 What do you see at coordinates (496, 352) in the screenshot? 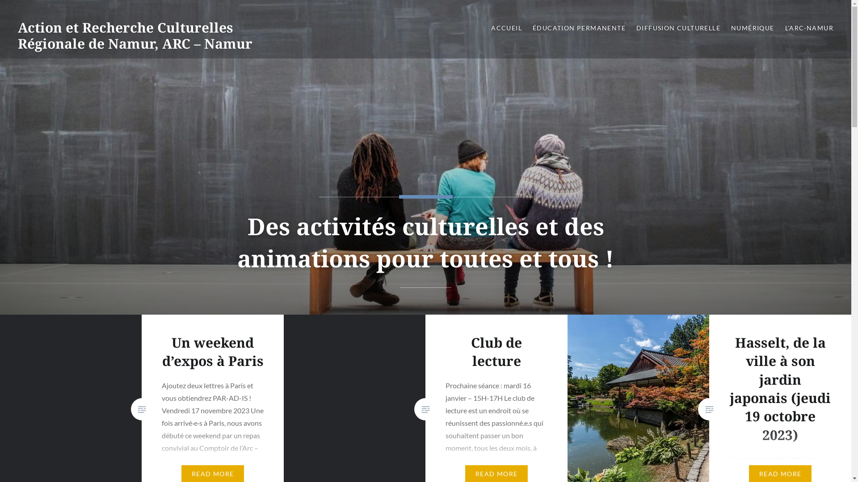
I see `Club de lecture` at bounding box center [496, 352].